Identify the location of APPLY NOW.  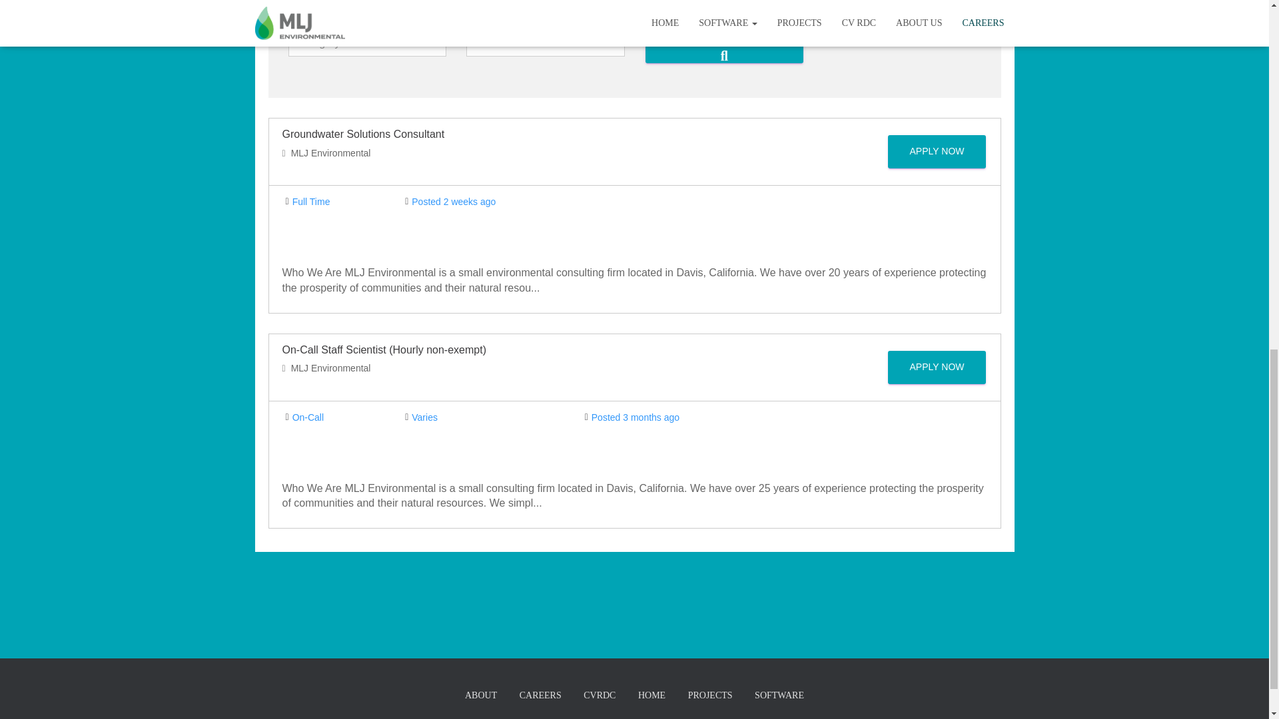
(937, 367).